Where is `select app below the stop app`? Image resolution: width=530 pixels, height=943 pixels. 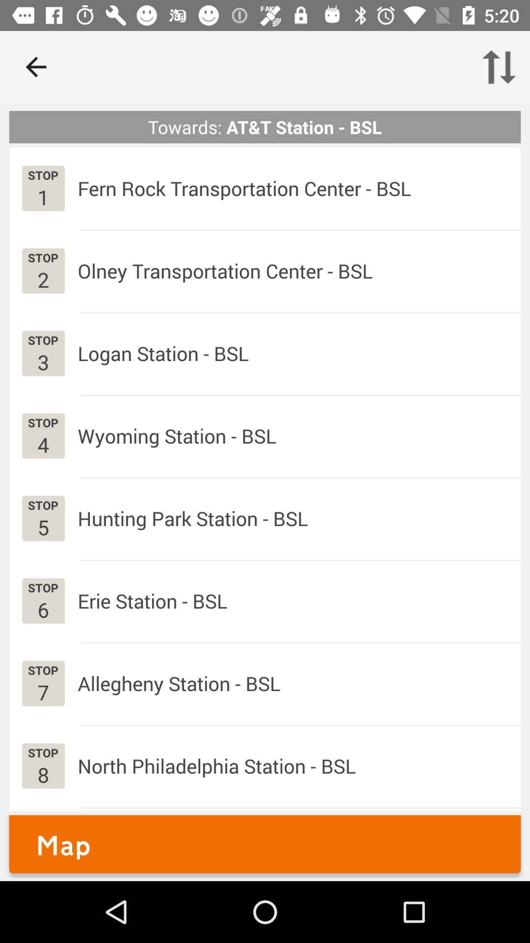 select app below the stop app is located at coordinates (43, 692).